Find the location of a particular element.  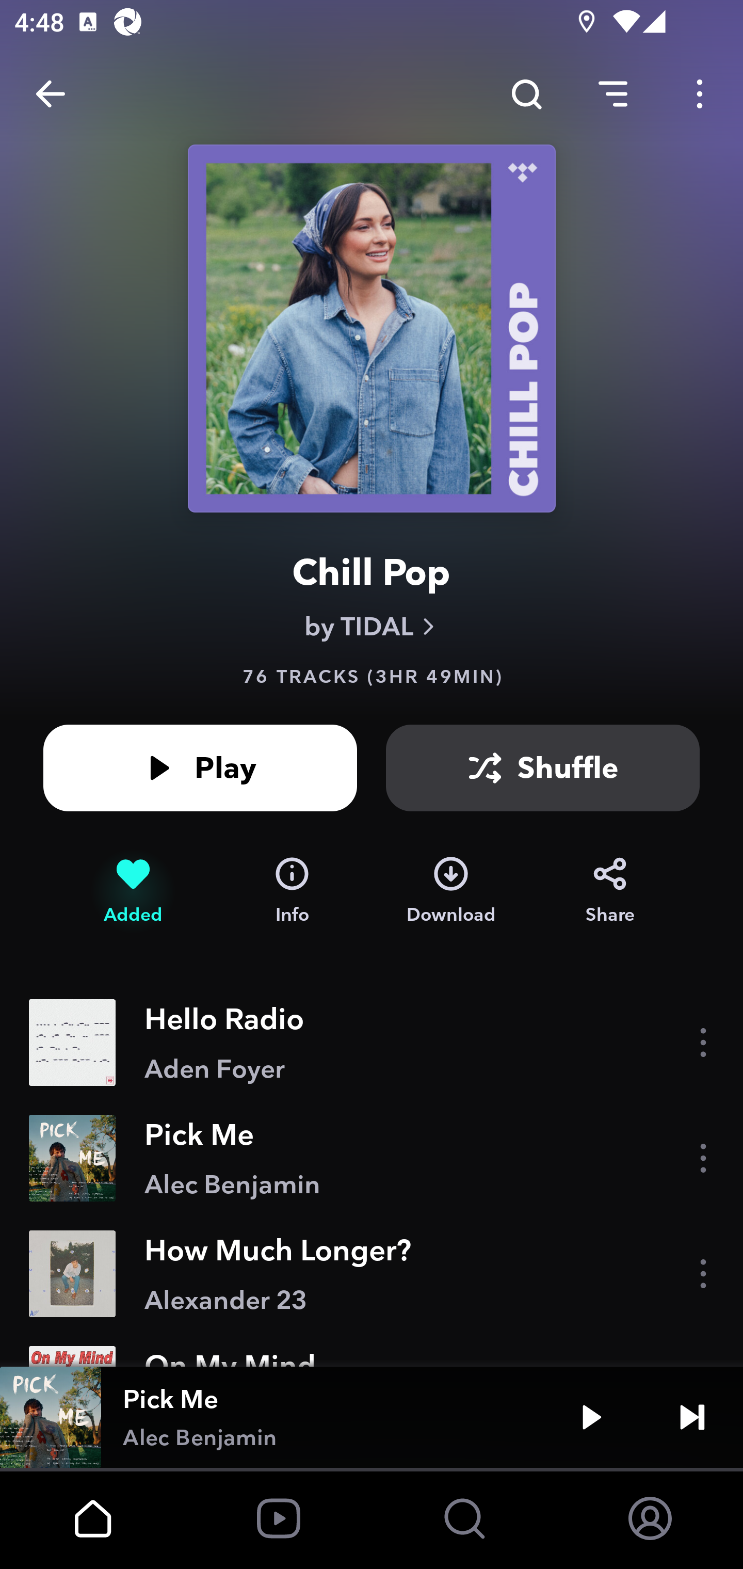

Added is located at coordinates (133, 891).